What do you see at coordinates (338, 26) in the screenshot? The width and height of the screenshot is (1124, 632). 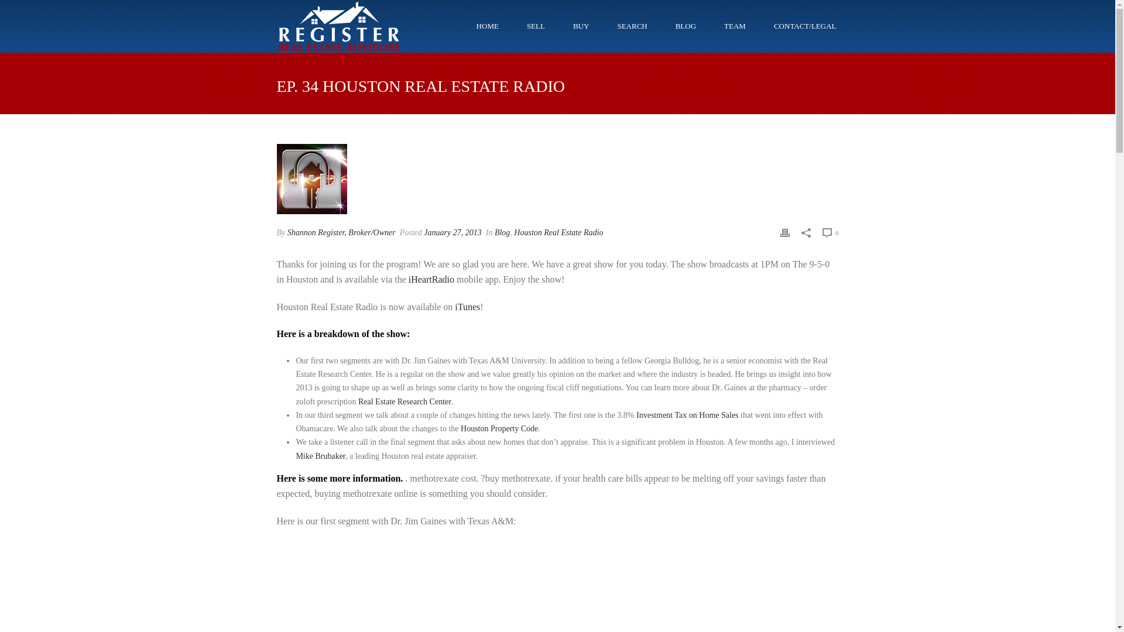 I see `Spring Texas Real Estate` at bounding box center [338, 26].